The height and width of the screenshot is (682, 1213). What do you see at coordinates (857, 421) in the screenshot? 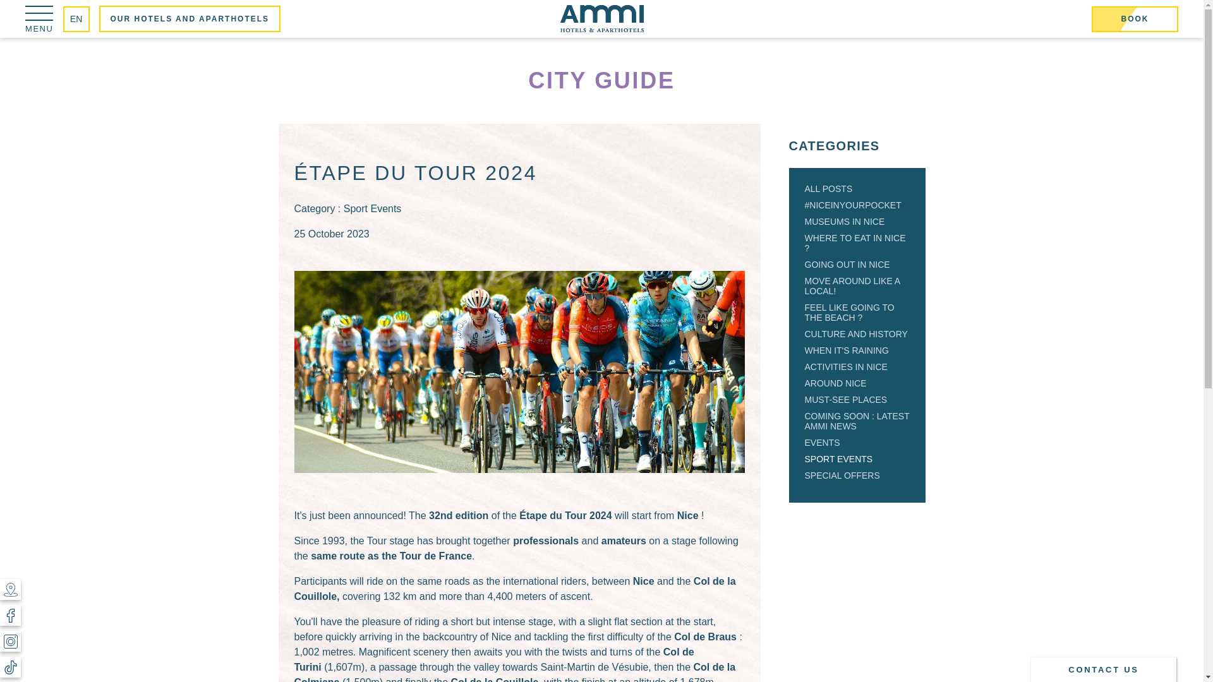
I see `COMING SOON : LATEST AMMI NEWS` at bounding box center [857, 421].